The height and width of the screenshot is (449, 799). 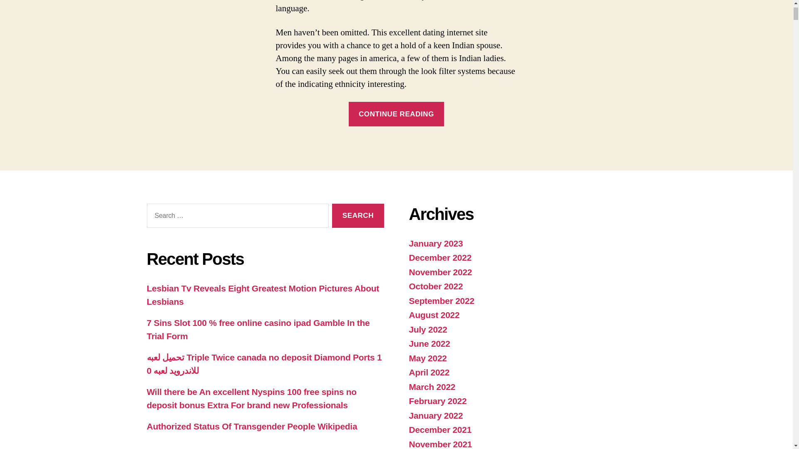 What do you see at coordinates (358, 216) in the screenshot?
I see `Search` at bounding box center [358, 216].